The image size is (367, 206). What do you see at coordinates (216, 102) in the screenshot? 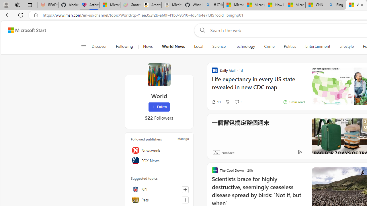
I see `13 Like` at bounding box center [216, 102].